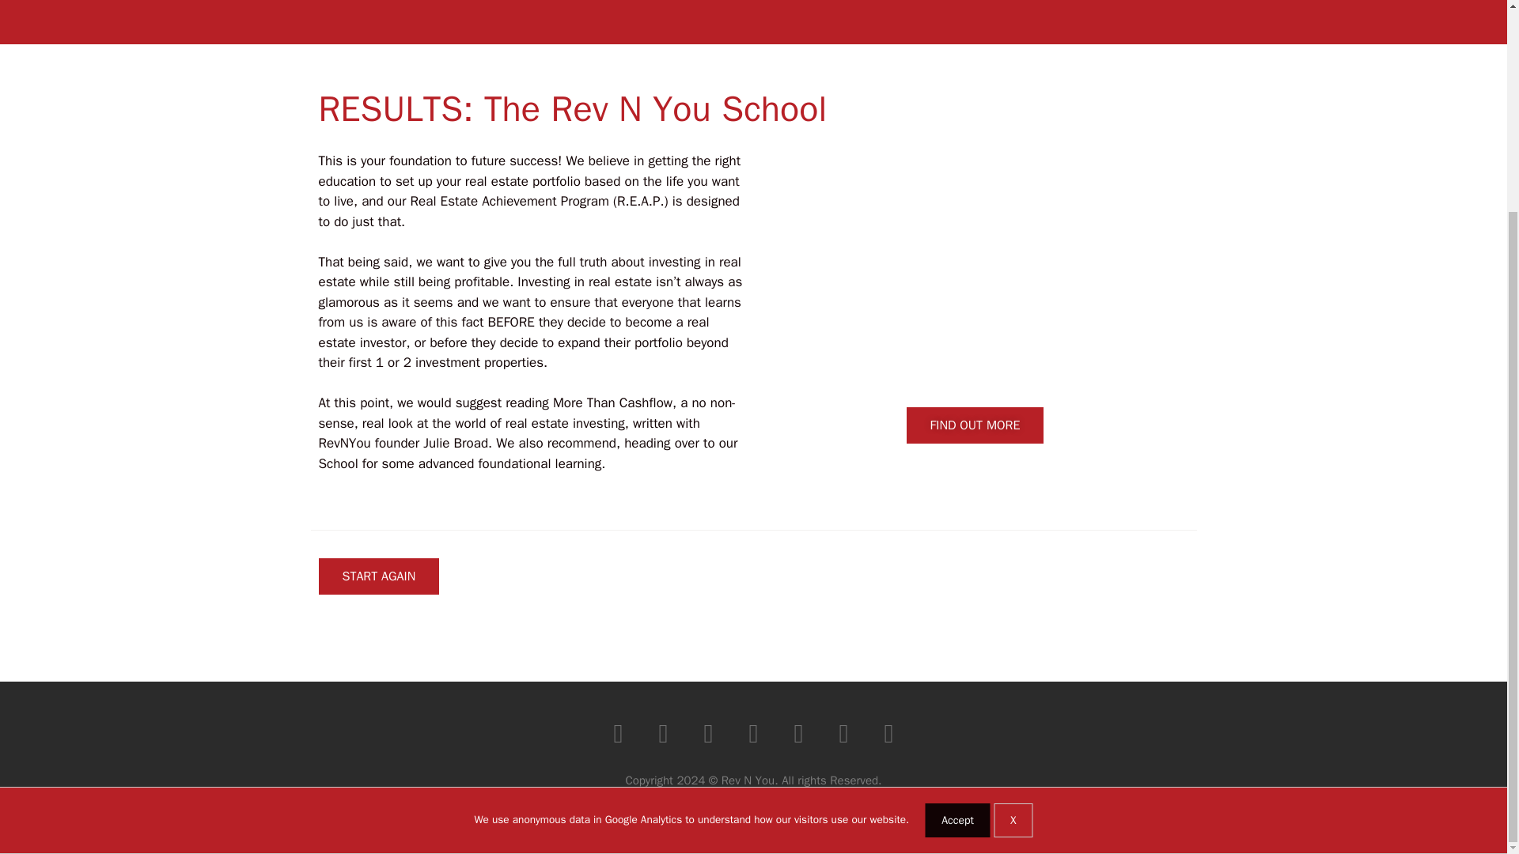 The image size is (1519, 854). What do you see at coordinates (975, 425) in the screenshot?
I see `FIND OUT MORE` at bounding box center [975, 425].